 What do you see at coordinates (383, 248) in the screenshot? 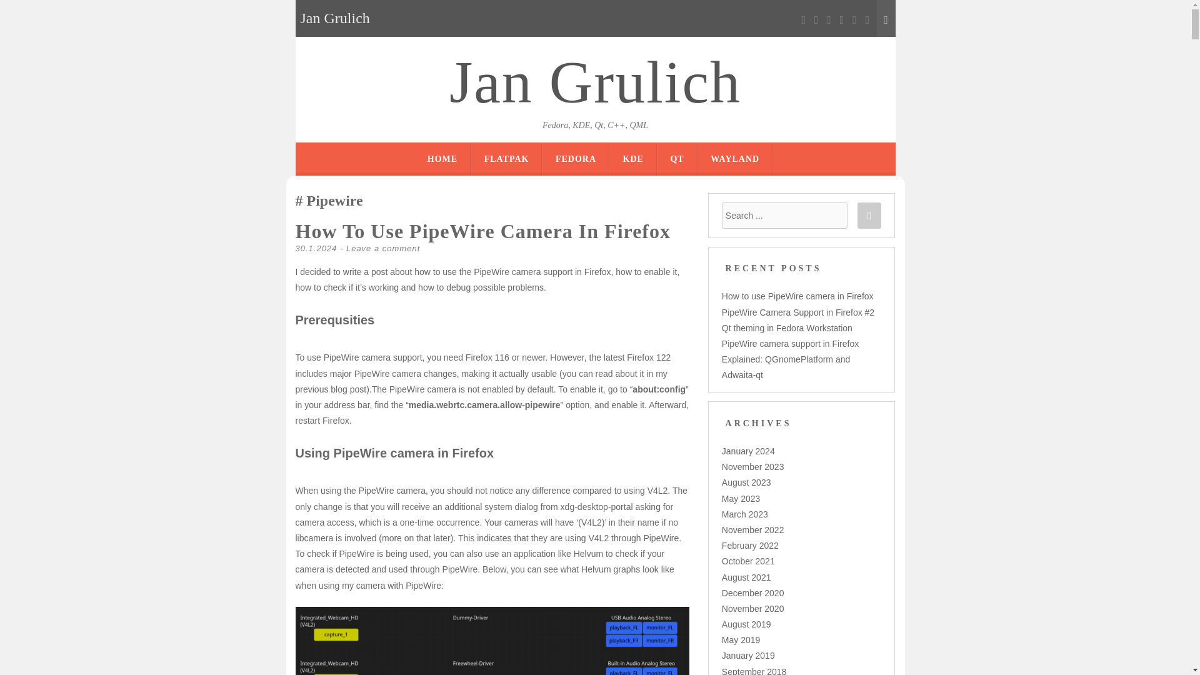
I see `Leave a comment` at bounding box center [383, 248].